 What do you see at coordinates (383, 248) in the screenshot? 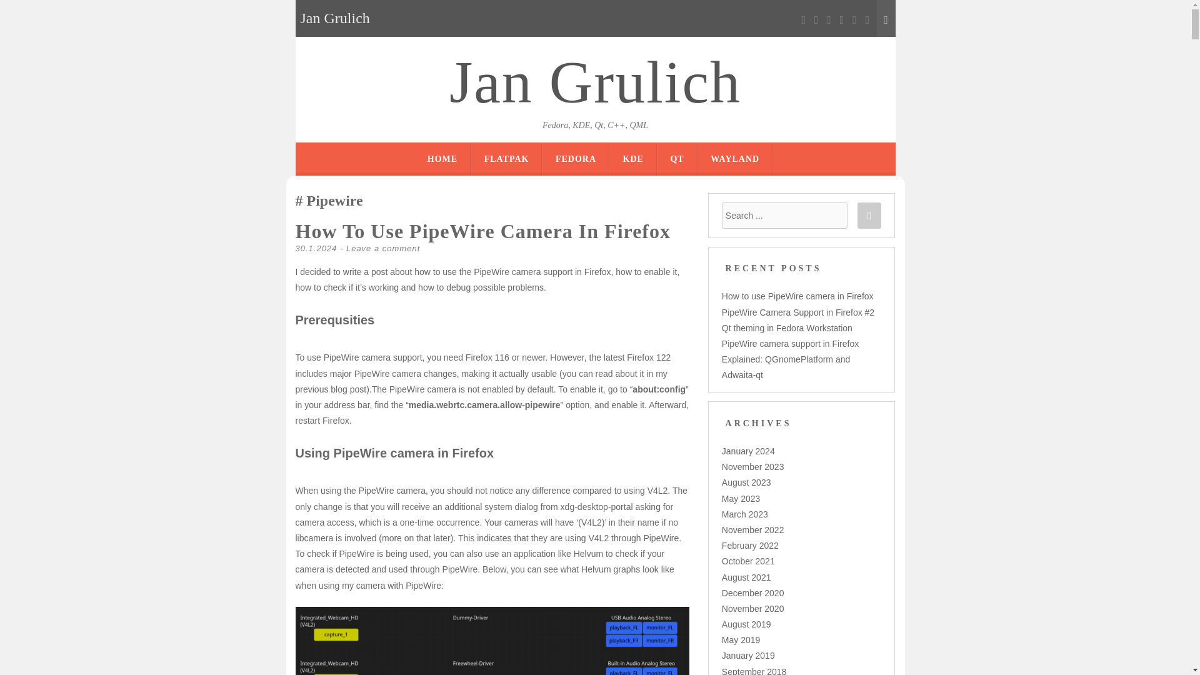
I see `Leave a comment` at bounding box center [383, 248].